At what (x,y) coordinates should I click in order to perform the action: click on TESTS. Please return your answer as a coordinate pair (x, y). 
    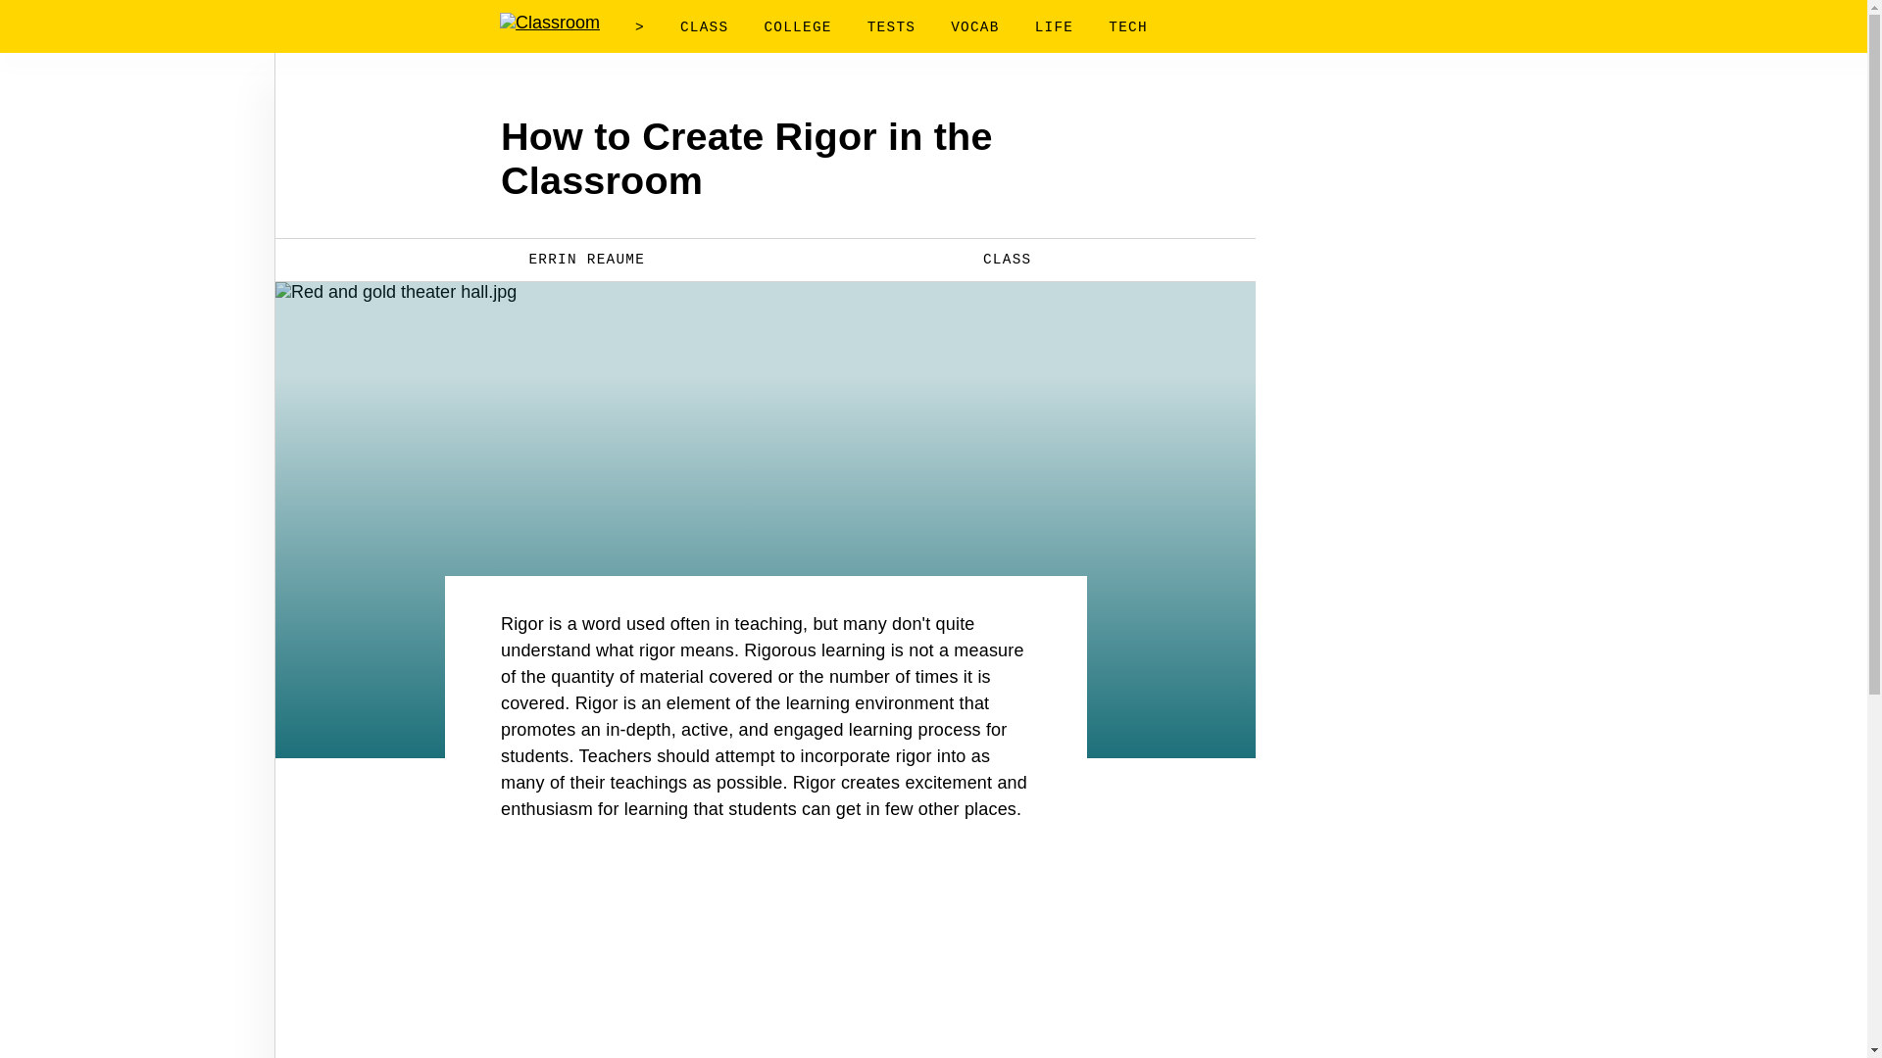
    Looking at the image, I should click on (891, 27).